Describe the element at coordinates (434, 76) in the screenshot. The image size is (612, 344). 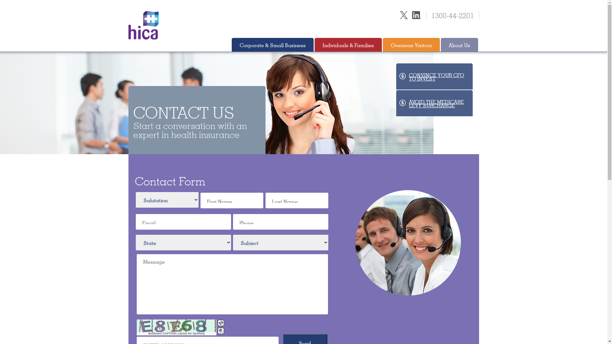
I see `CONVINCE YOUR CFO TO INVEST` at that location.